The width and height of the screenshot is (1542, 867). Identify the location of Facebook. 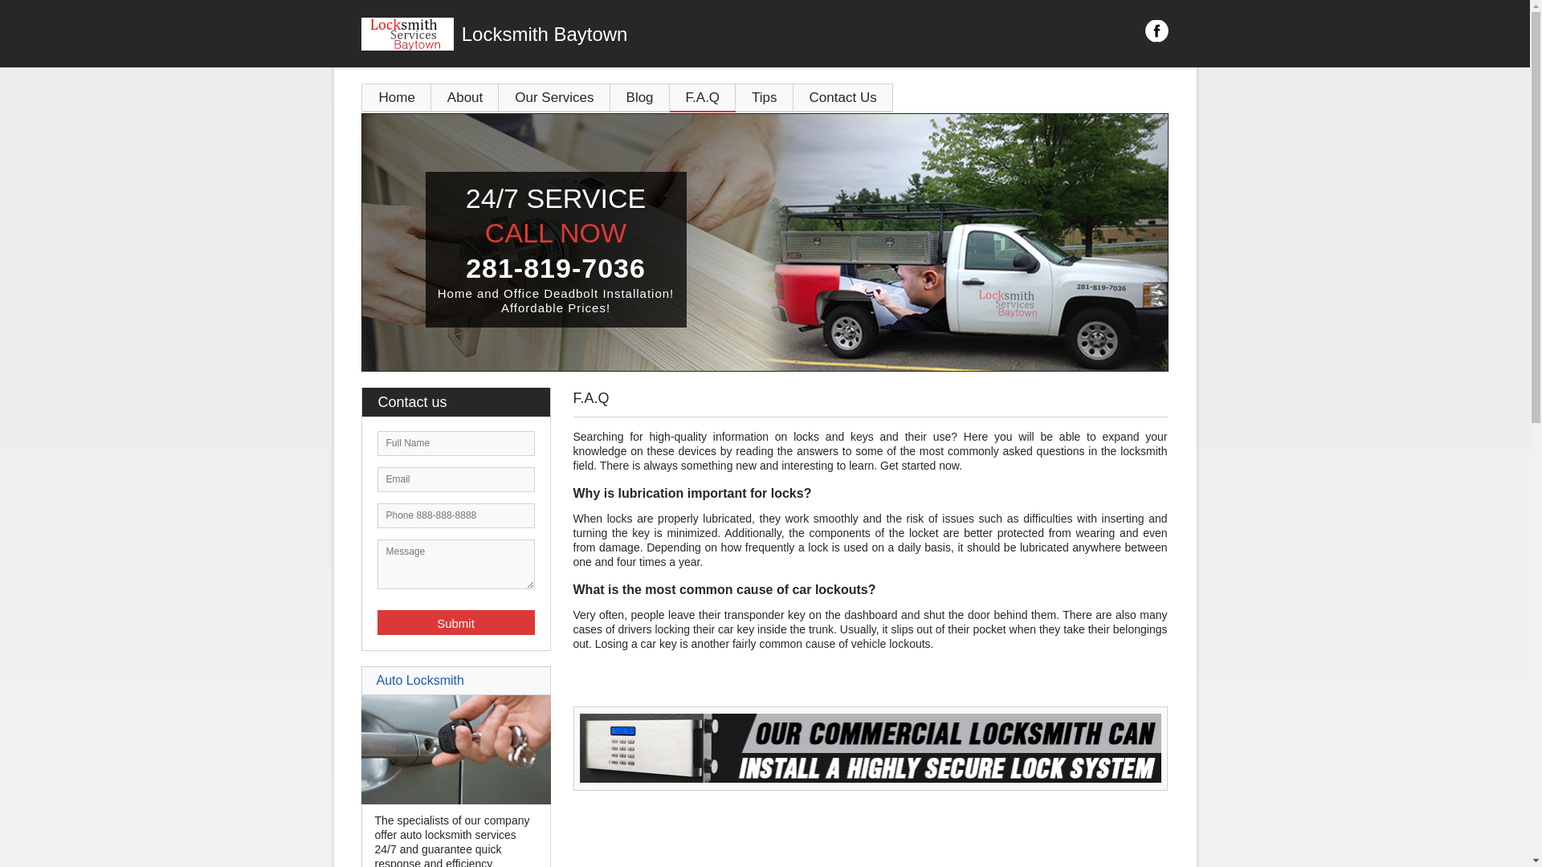
(1156, 31).